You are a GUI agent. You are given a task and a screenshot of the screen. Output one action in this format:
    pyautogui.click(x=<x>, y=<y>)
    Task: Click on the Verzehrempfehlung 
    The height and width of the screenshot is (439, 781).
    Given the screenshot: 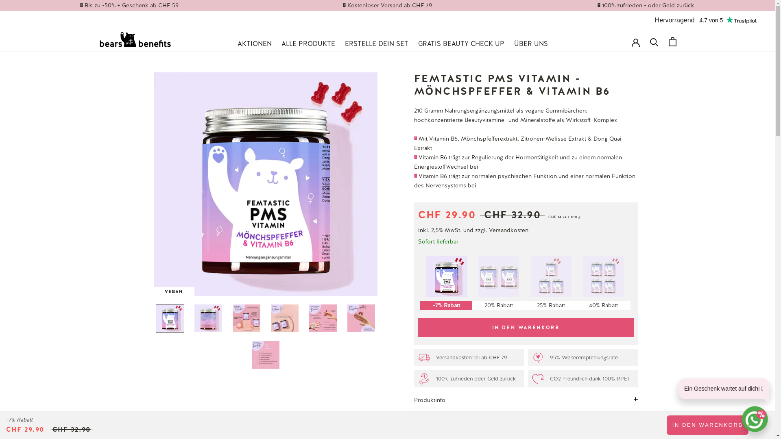 What is the action you would take?
    pyautogui.click(x=526, y=420)
    